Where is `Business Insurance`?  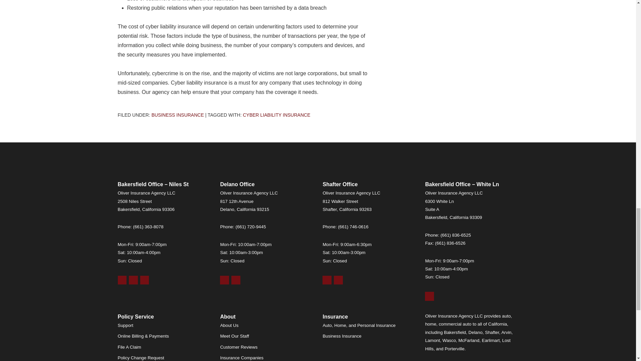
Business Insurance is located at coordinates (178, 115).